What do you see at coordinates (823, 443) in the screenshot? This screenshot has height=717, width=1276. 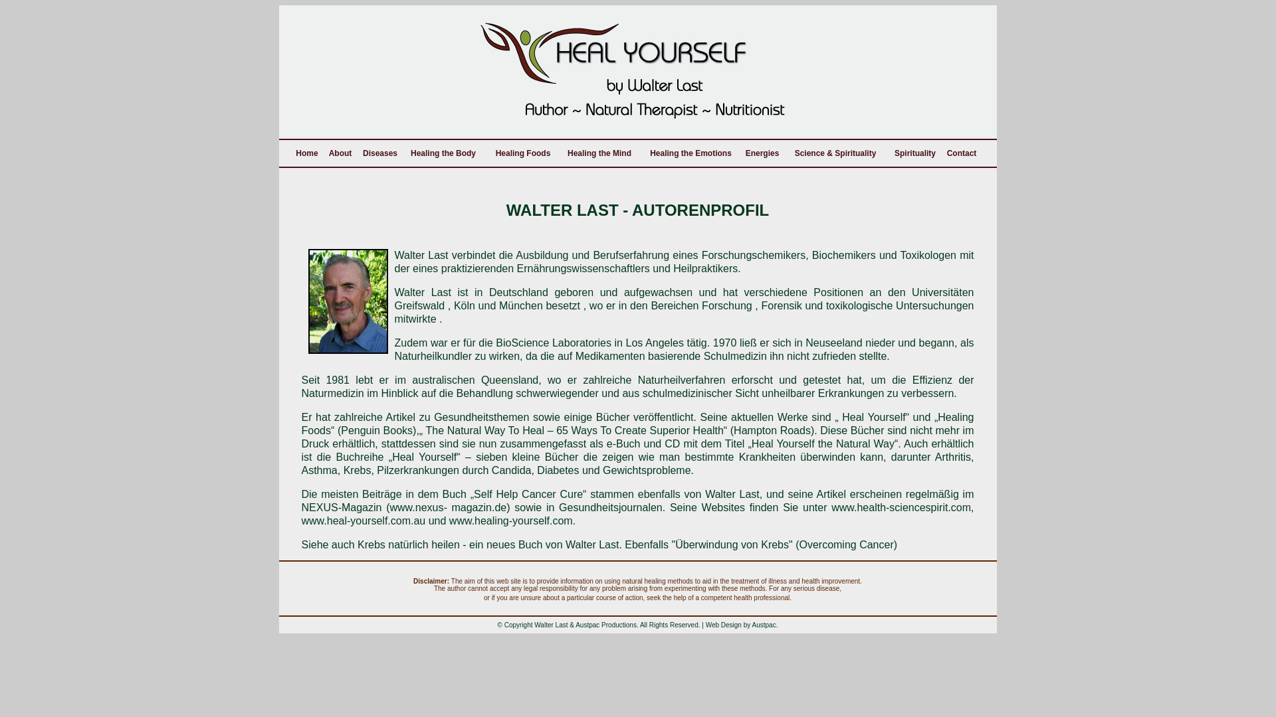 I see `Heal Yourself the Natural Way` at bounding box center [823, 443].